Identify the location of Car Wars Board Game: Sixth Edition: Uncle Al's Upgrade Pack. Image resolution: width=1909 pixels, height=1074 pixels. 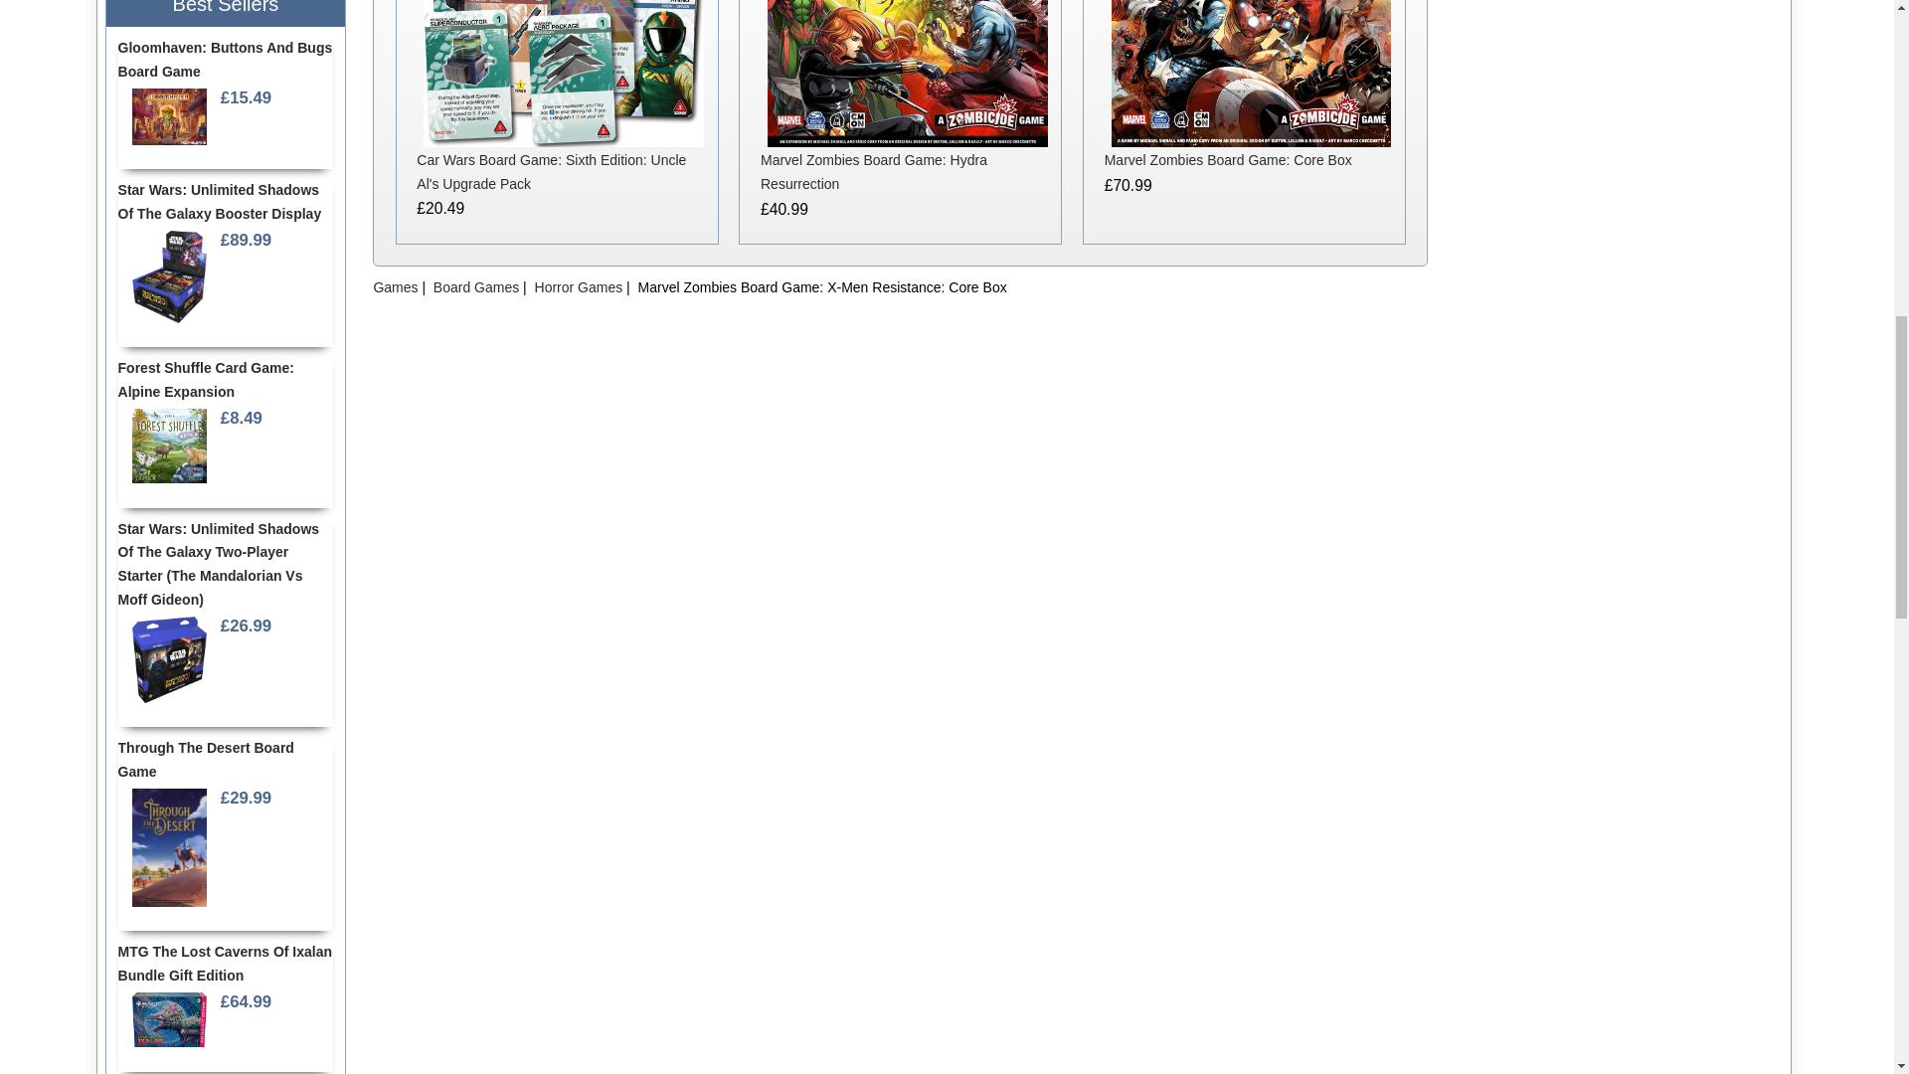
(564, 74).